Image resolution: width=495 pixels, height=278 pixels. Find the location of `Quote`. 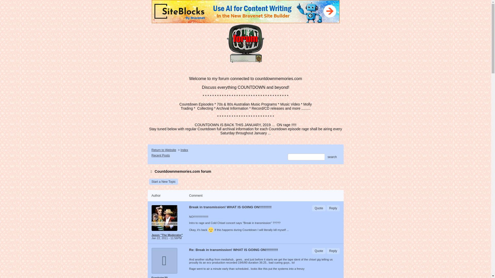

Quote is located at coordinates (319, 251).